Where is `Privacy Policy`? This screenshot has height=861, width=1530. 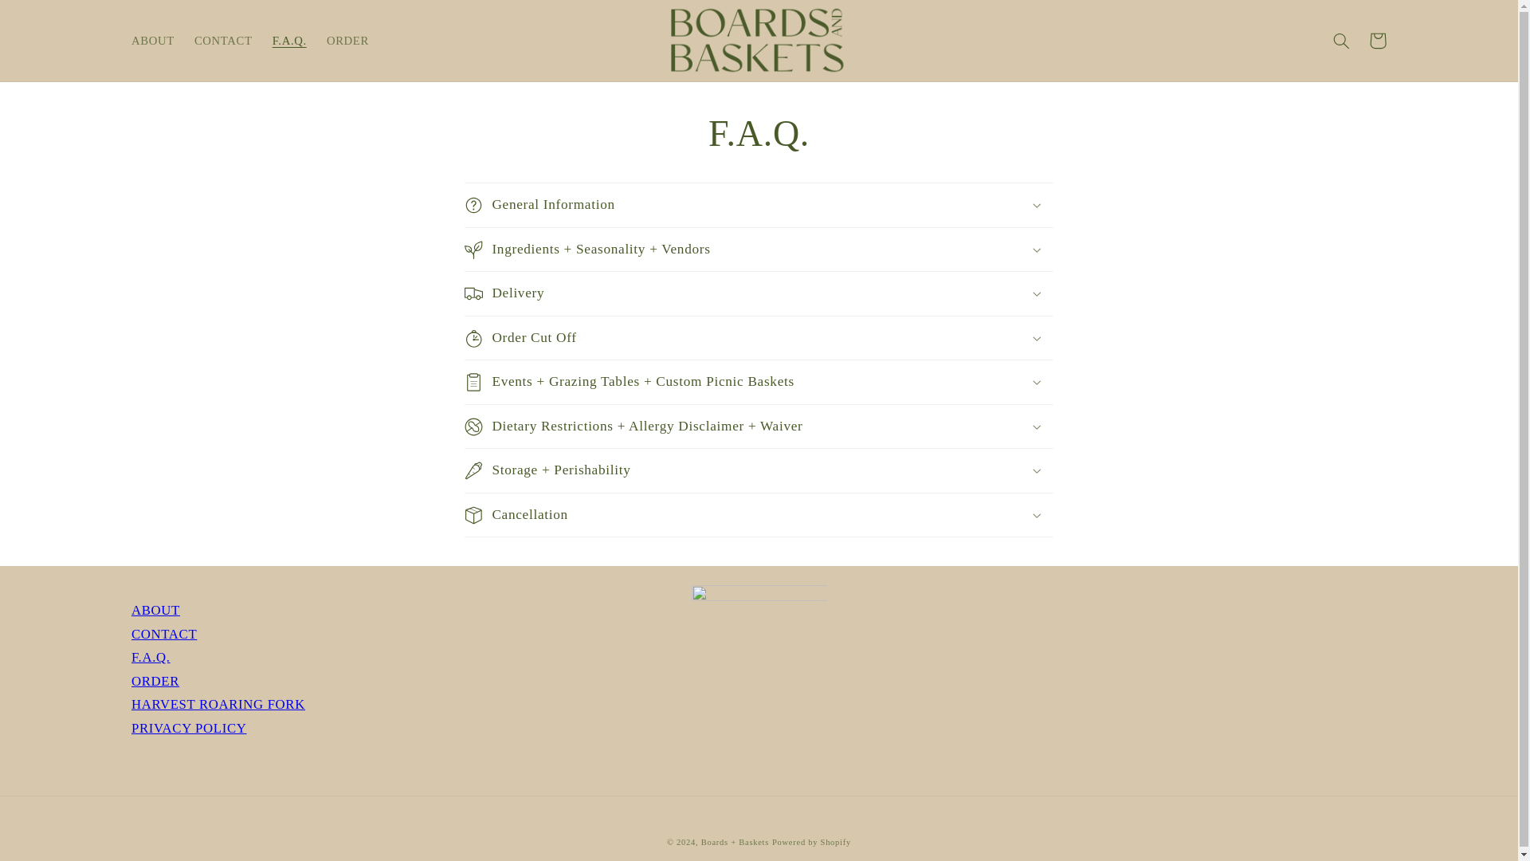 Privacy Policy is located at coordinates (189, 728).